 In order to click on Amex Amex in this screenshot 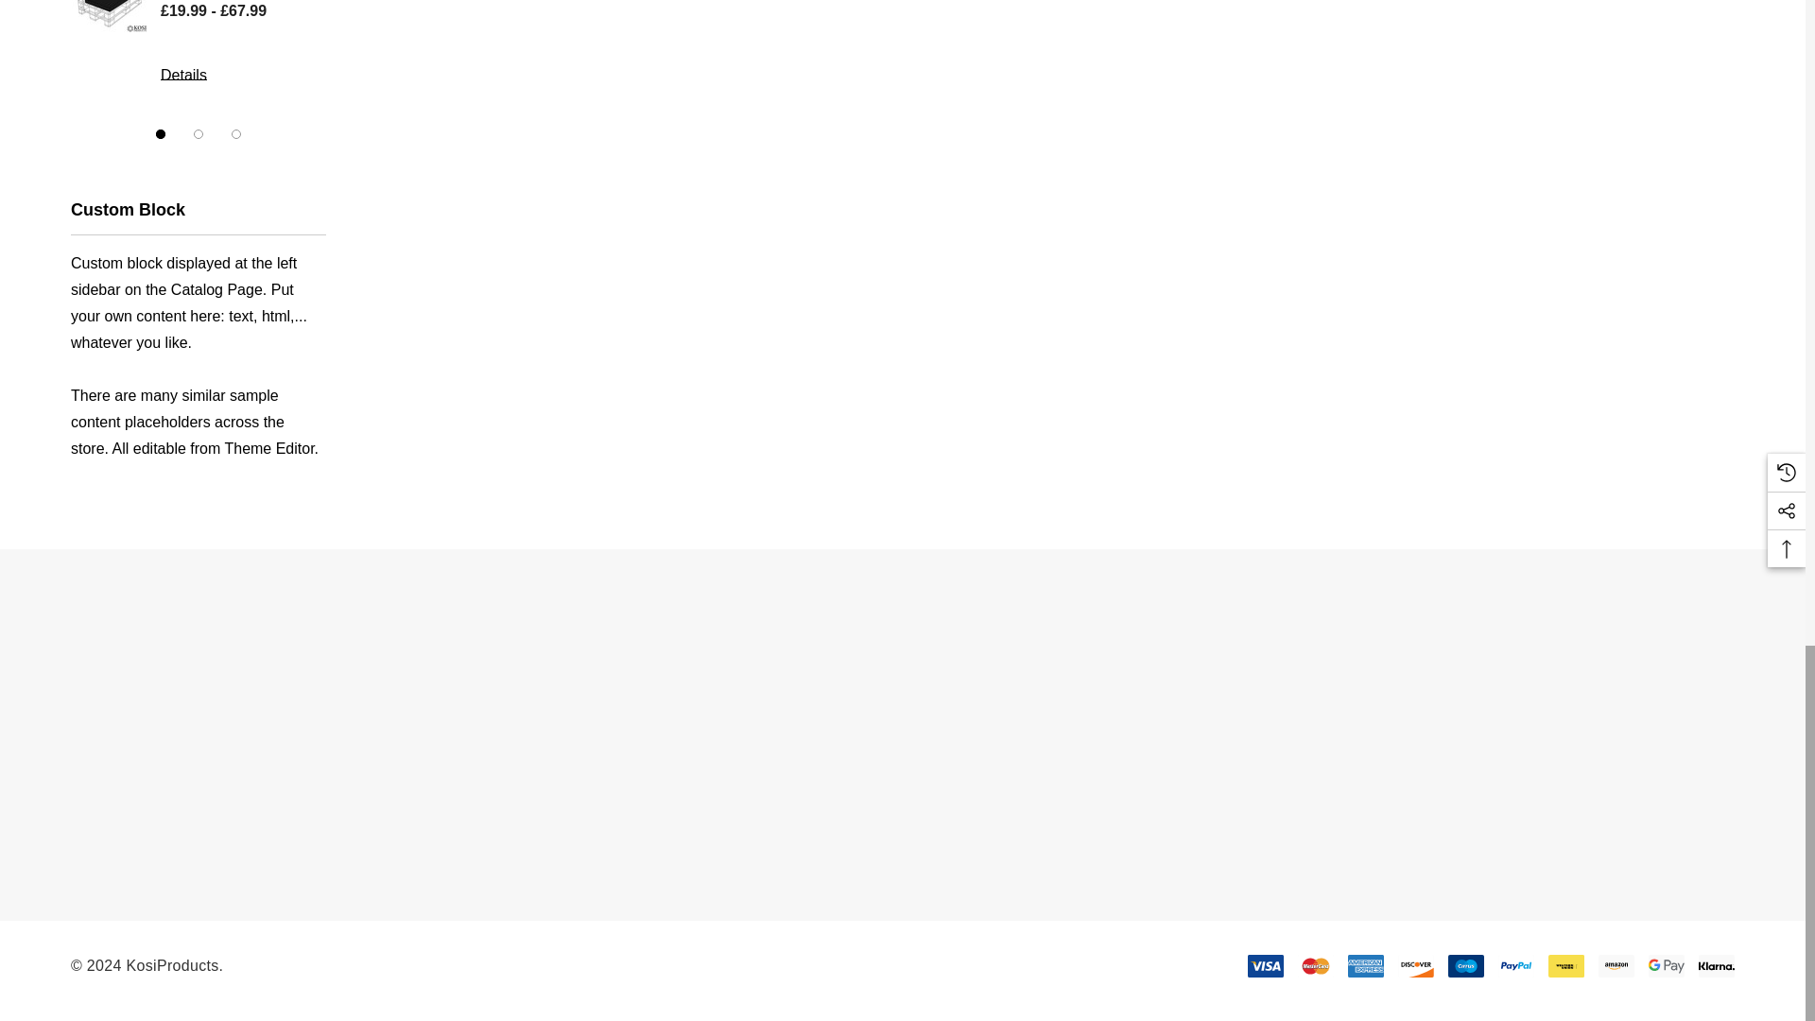, I will do `click(1365, 965)`.